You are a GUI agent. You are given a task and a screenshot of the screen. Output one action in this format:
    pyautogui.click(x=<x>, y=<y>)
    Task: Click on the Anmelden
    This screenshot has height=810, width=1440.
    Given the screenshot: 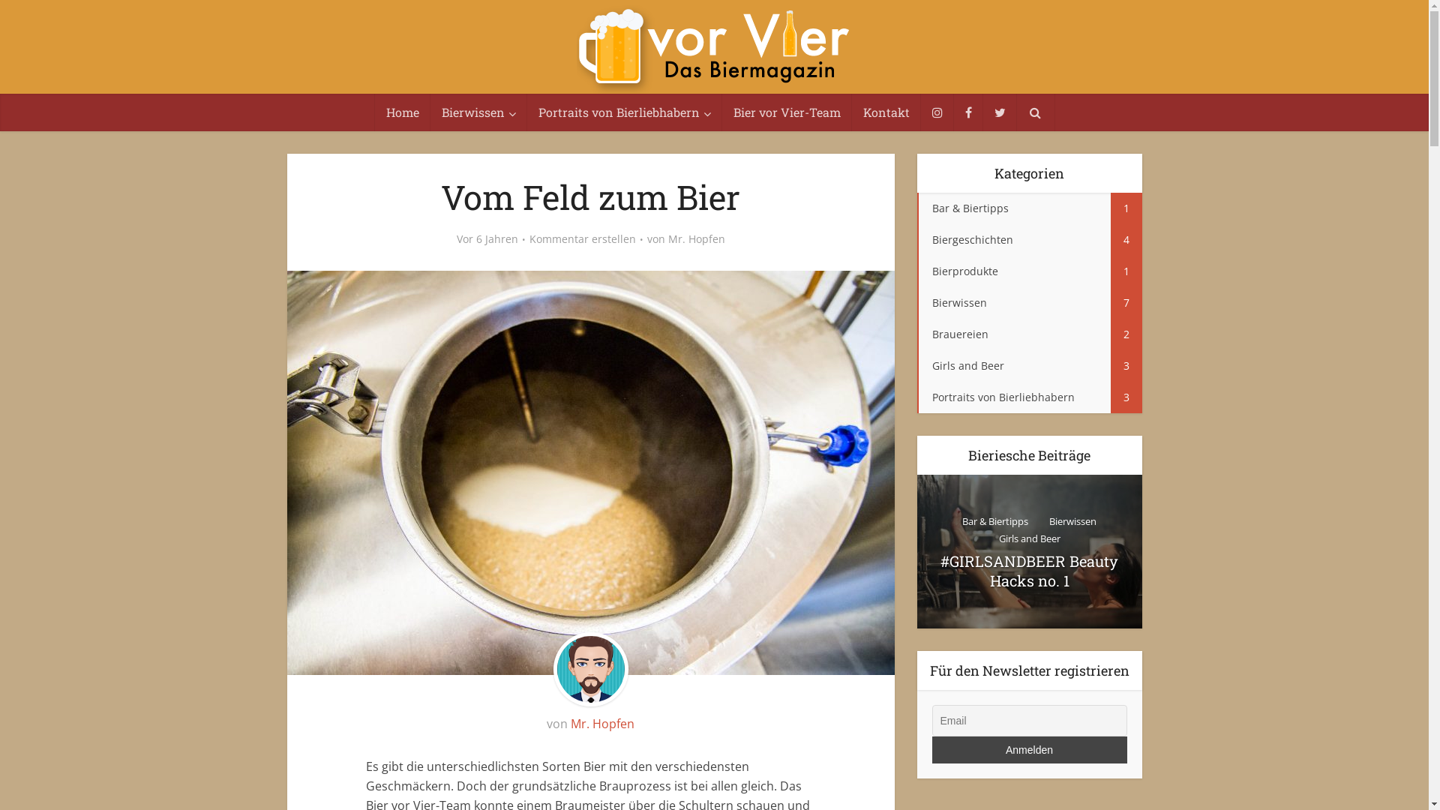 What is the action you would take?
    pyautogui.click(x=1029, y=750)
    